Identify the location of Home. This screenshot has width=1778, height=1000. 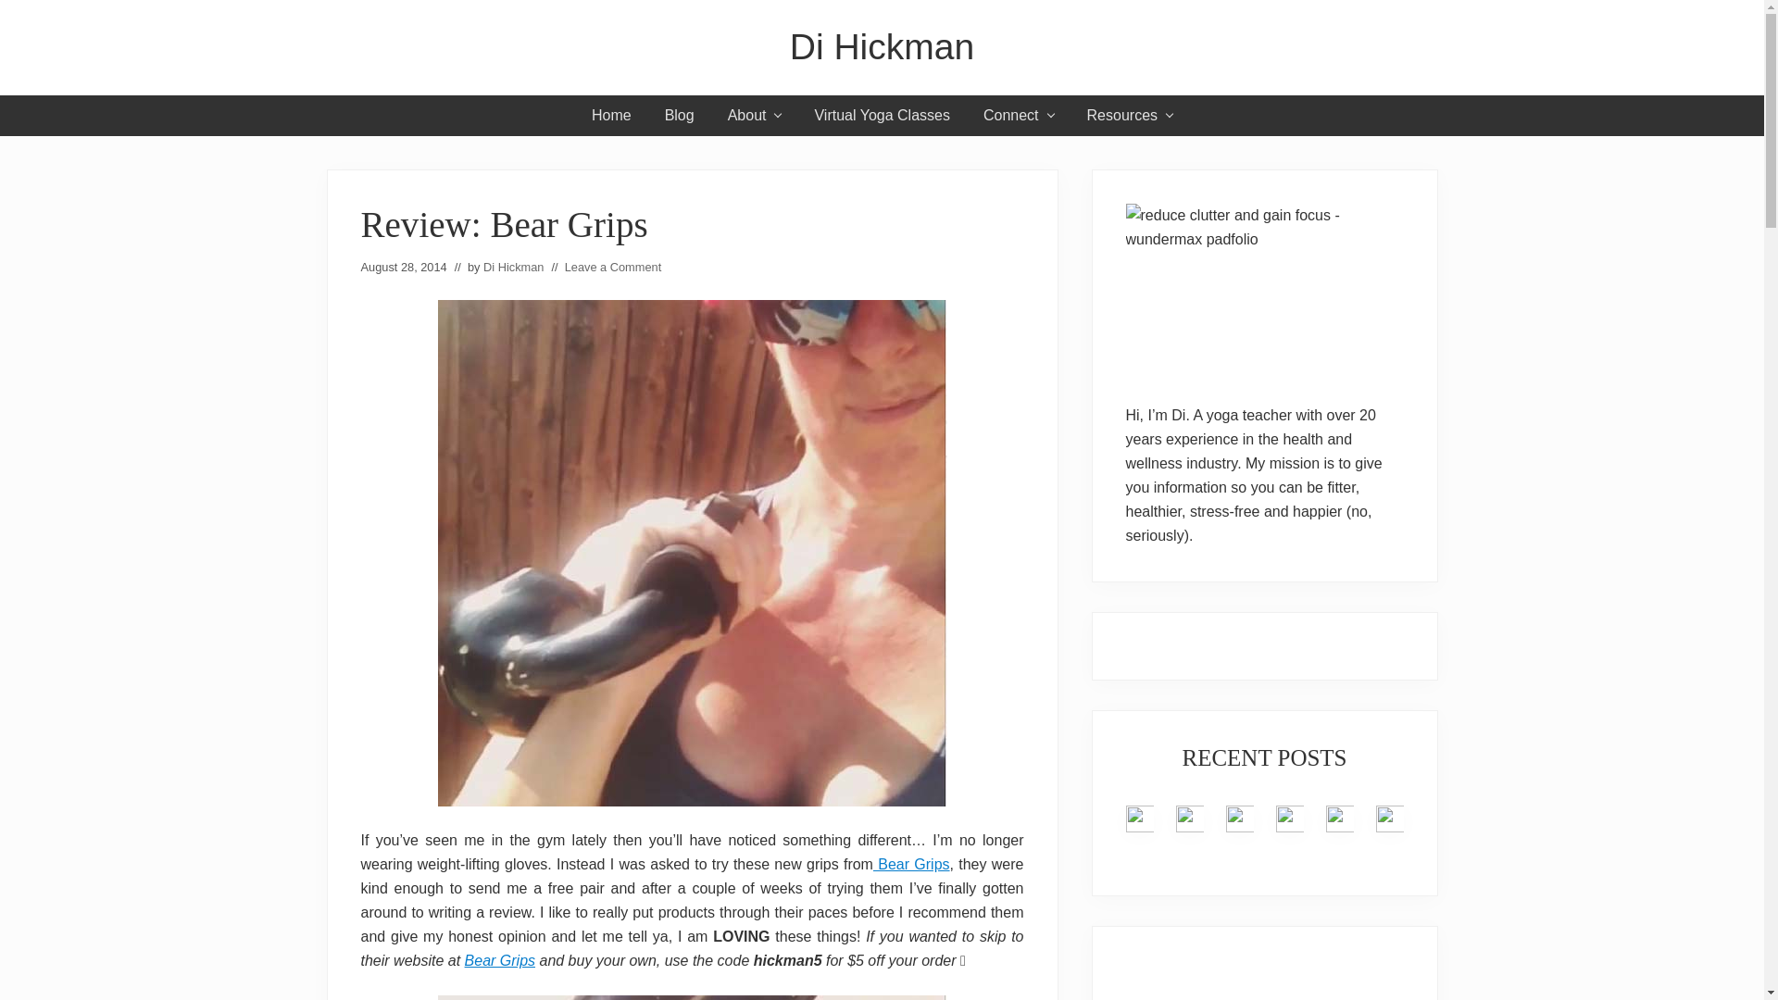
(611, 115).